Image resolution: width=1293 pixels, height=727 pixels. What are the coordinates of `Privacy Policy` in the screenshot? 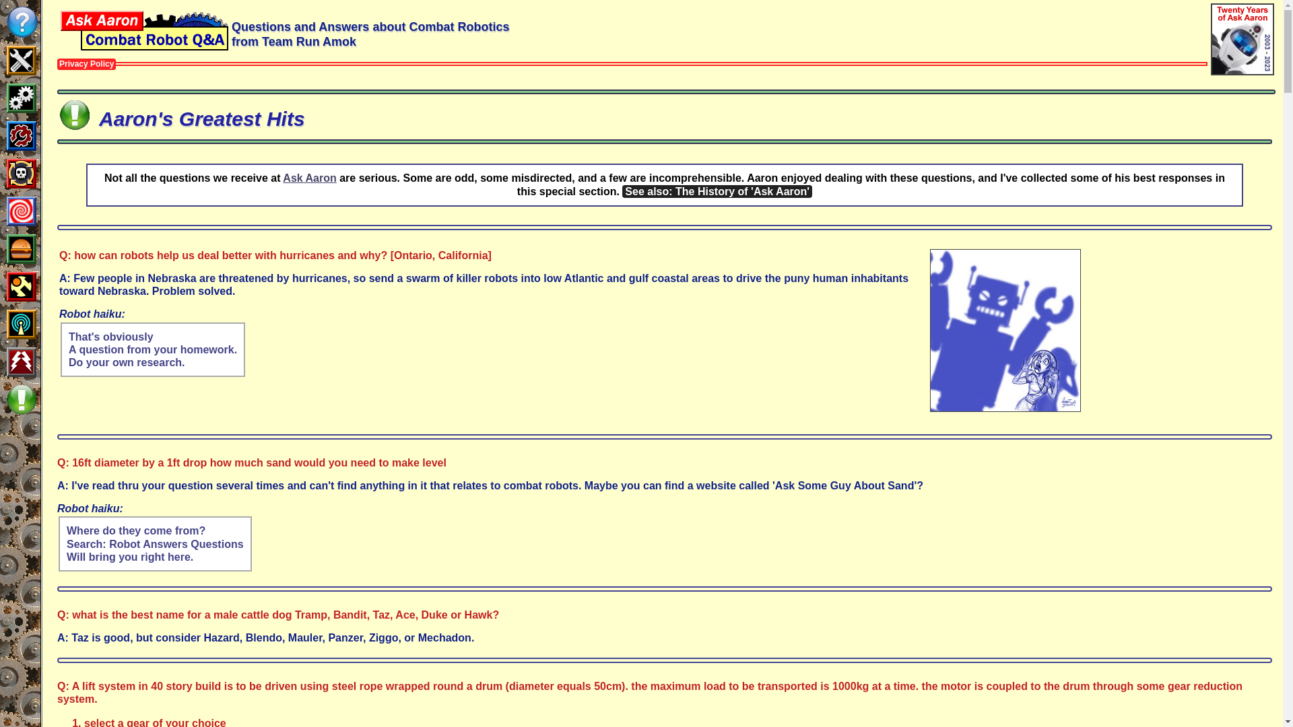 It's located at (86, 63).